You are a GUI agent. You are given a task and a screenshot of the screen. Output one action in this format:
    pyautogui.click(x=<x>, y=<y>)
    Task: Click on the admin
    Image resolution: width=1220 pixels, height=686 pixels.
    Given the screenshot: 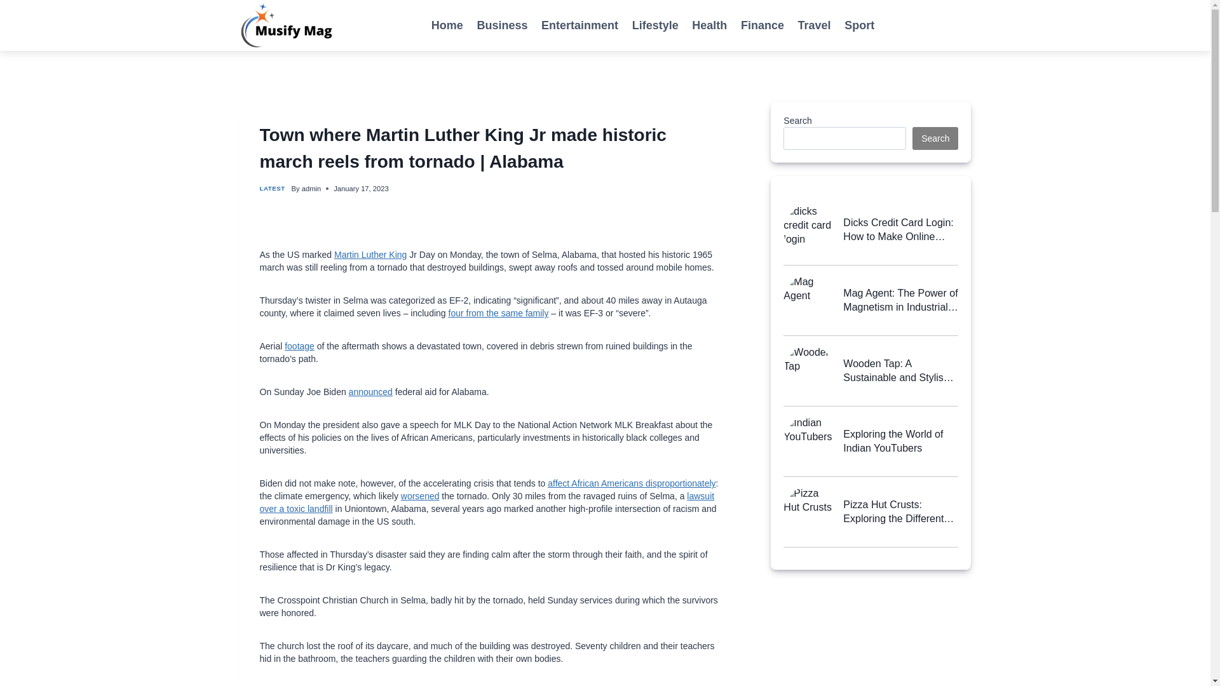 What is the action you would take?
    pyautogui.click(x=311, y=188)
    